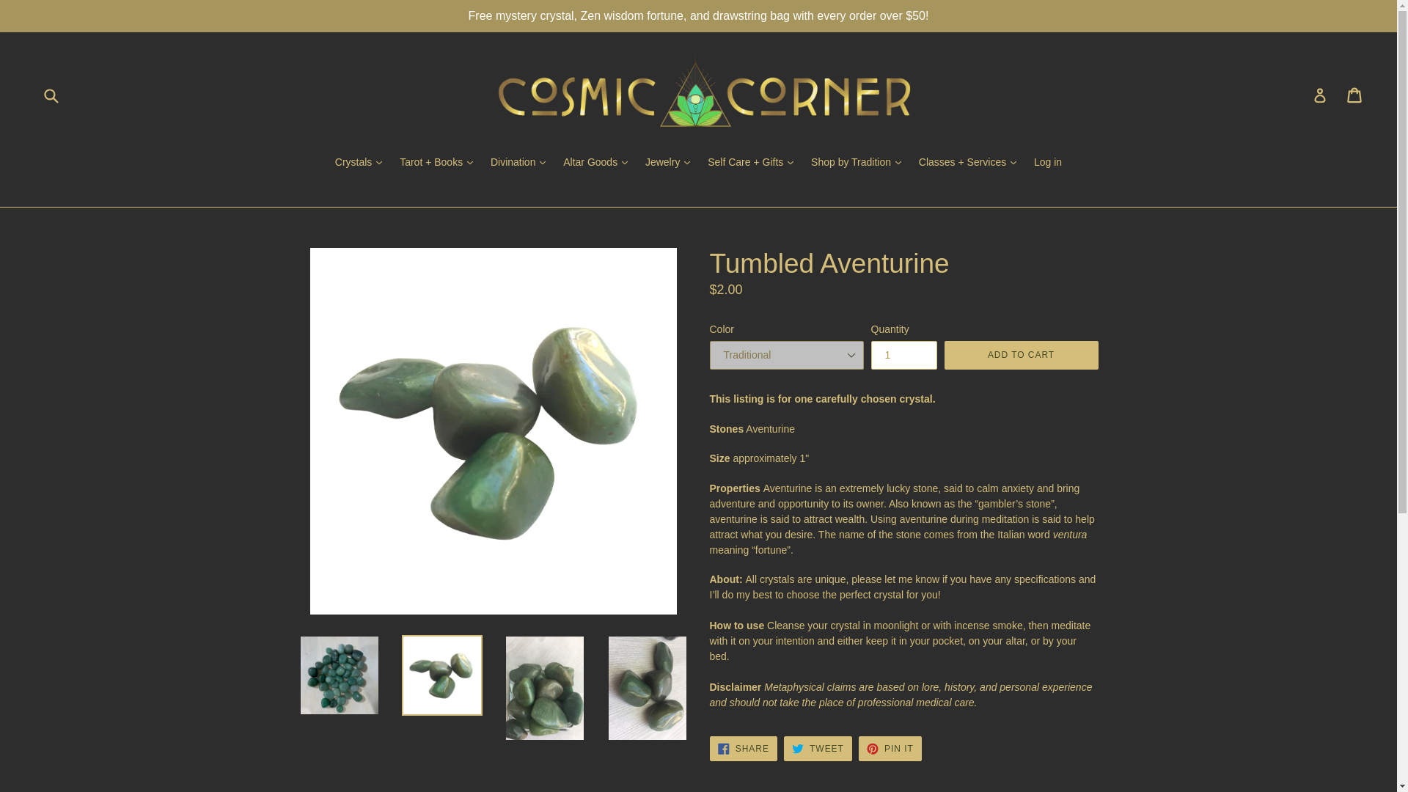 This screenshot has width=1408, height=792. I want to click on Share on Facebook, so click(743, 748).